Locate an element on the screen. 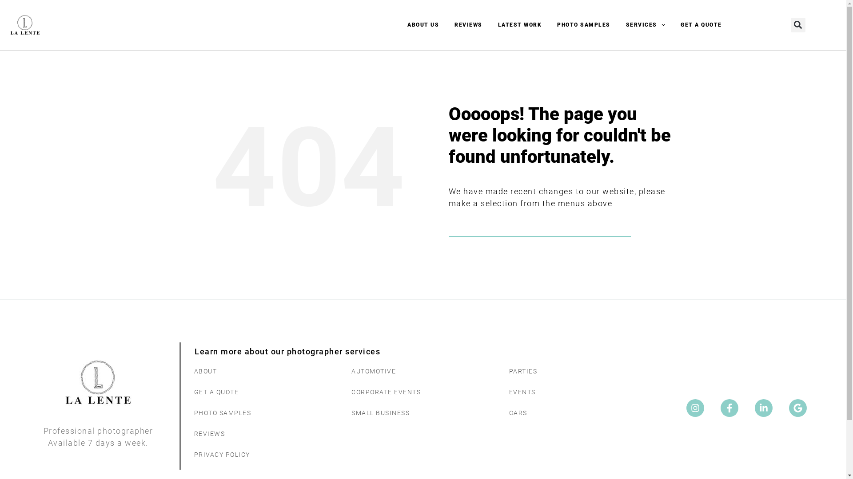  SMALL BUSINESS is located at coordinates (421, 413).